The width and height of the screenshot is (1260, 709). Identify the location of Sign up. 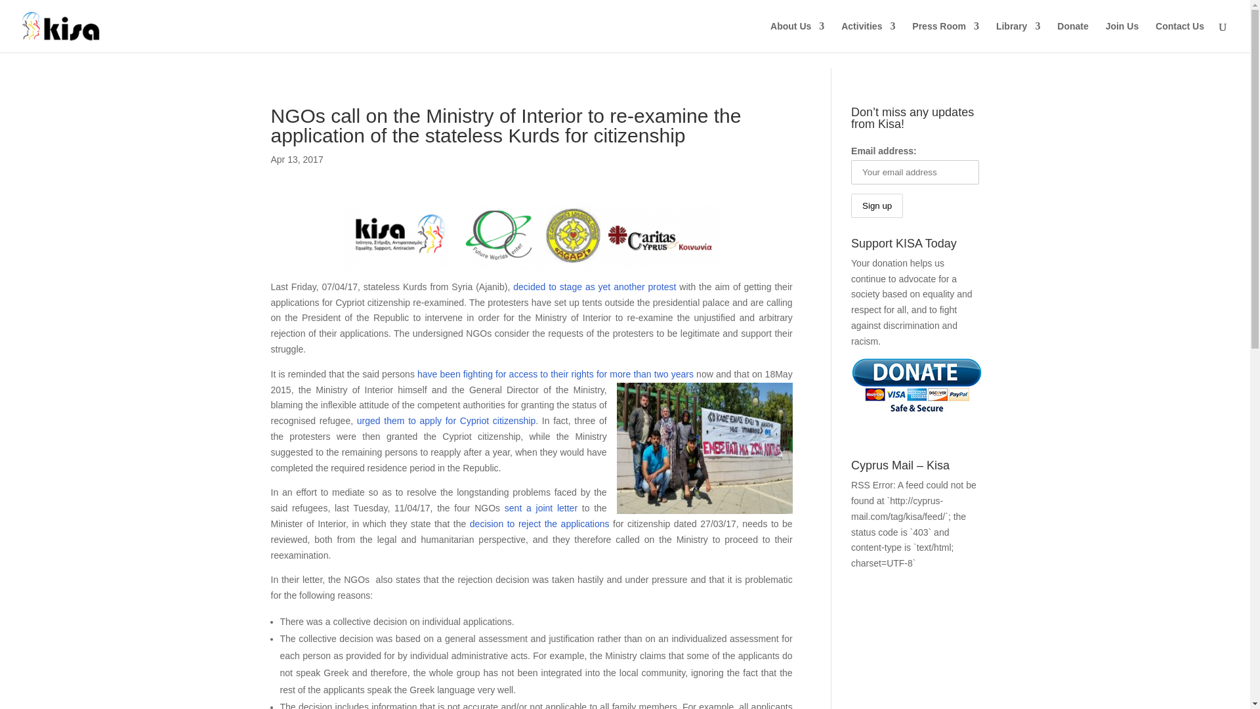
(877, 205).